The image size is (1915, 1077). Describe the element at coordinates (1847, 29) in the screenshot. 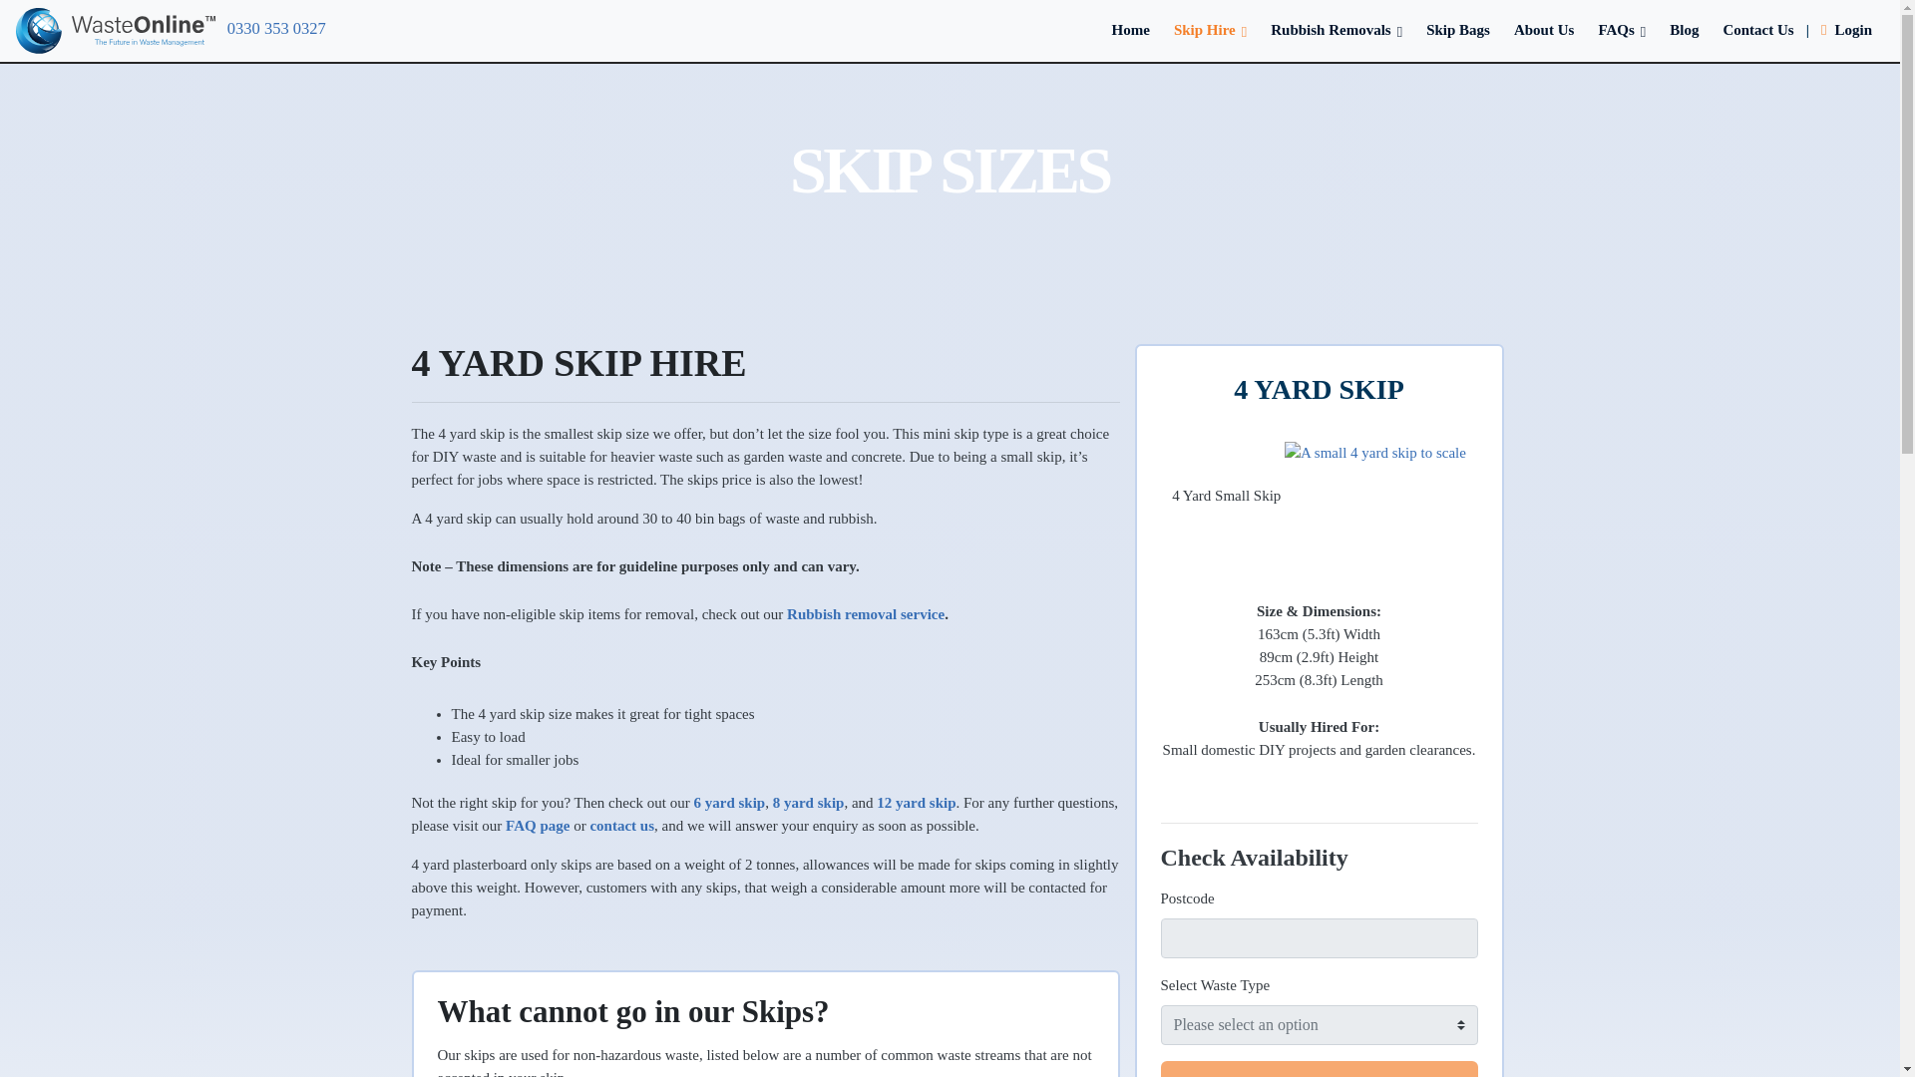

I see `Login` at that location.